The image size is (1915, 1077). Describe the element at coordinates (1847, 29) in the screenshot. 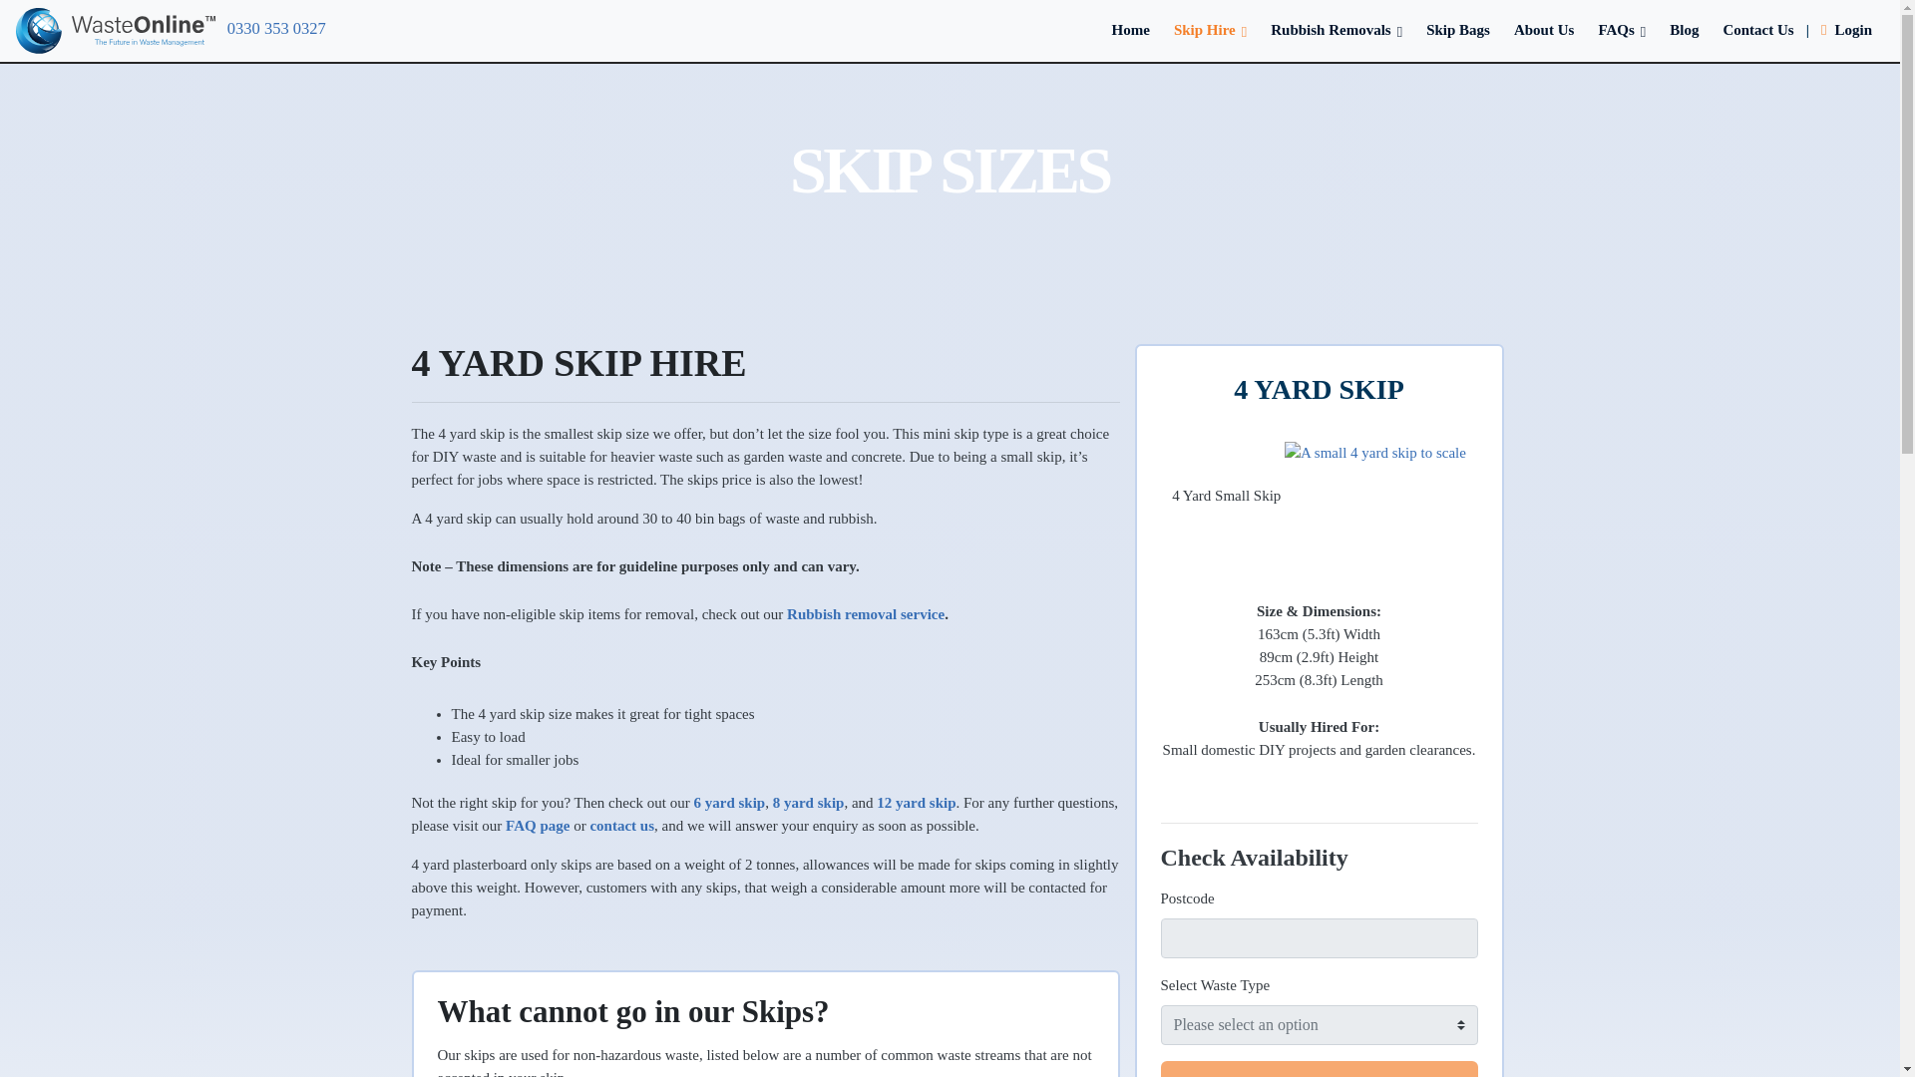

I see `Login` at that location.